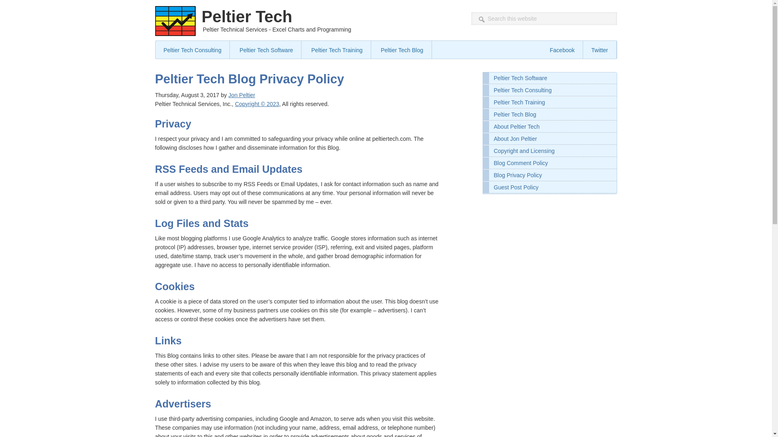 Image resolution: width=778 pixels, height=437 pixels. What do you see at coordinates (550, 90) in the screenshot?
I see `Peltier Tech Consulting` at bounding box center [550, 90].